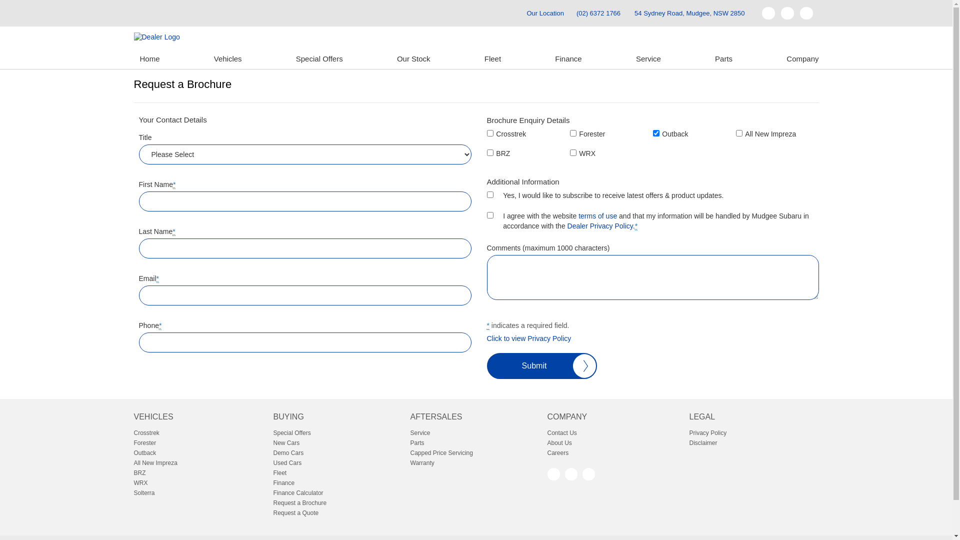  What do you see at coordinates (476, 443) in the screenshot?
I see `Parts` at bounding box center [476, 443].